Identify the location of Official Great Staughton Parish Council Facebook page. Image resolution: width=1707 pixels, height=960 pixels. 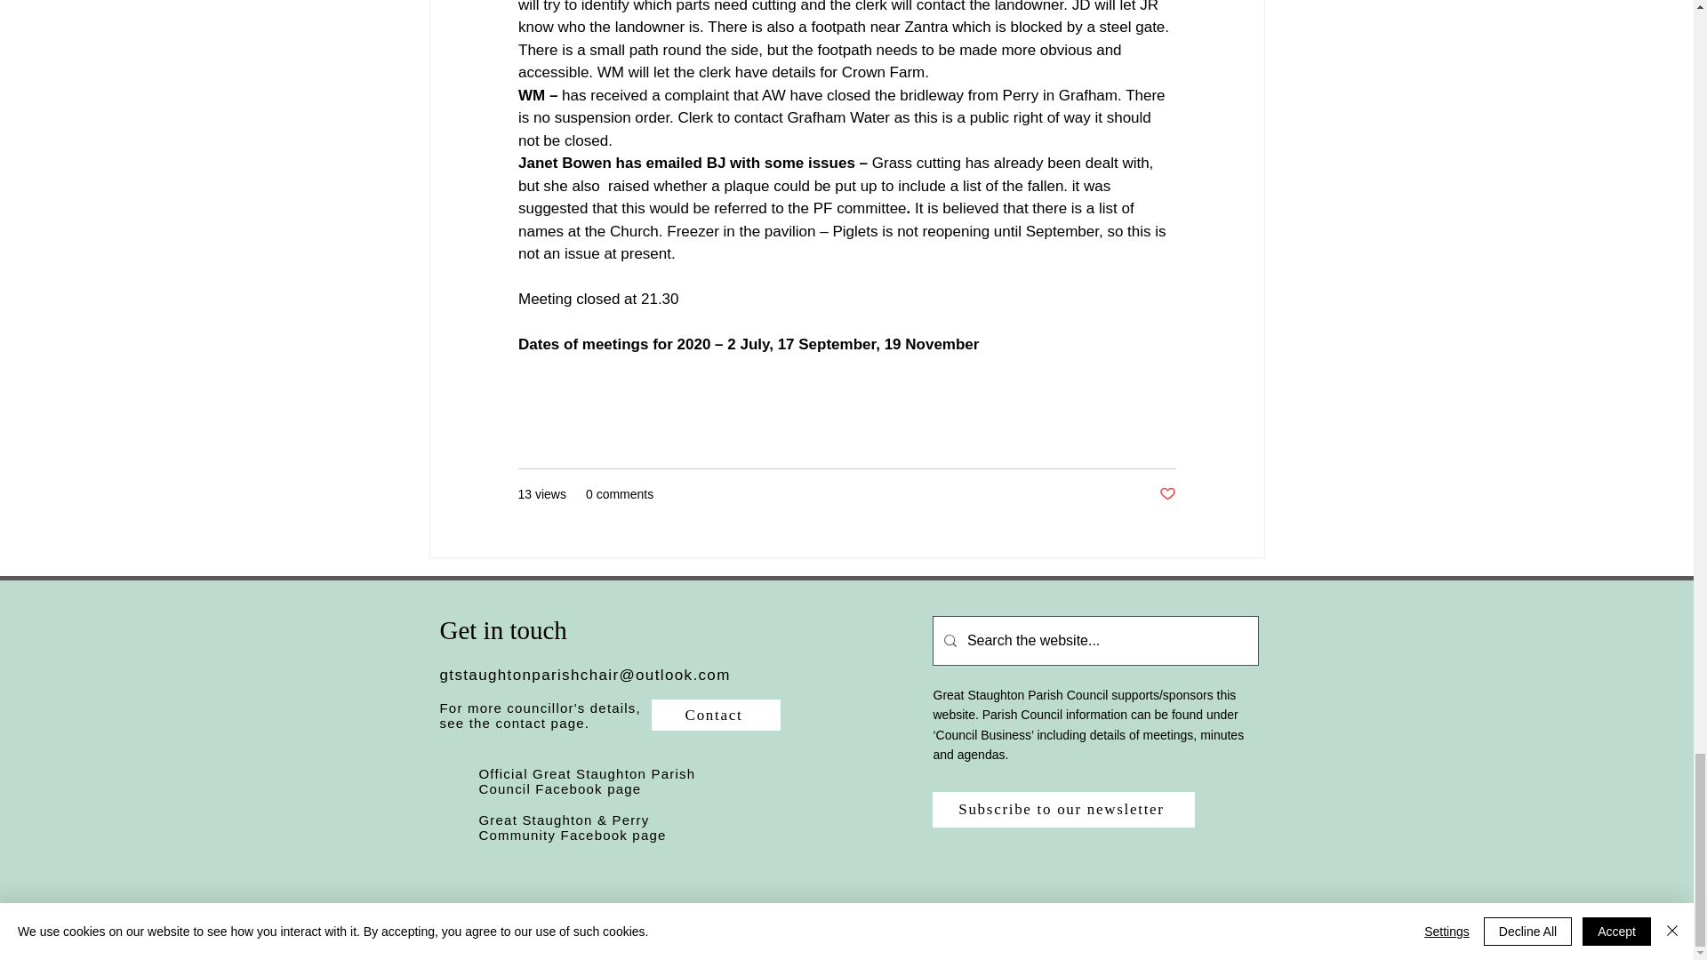
(586, 780).